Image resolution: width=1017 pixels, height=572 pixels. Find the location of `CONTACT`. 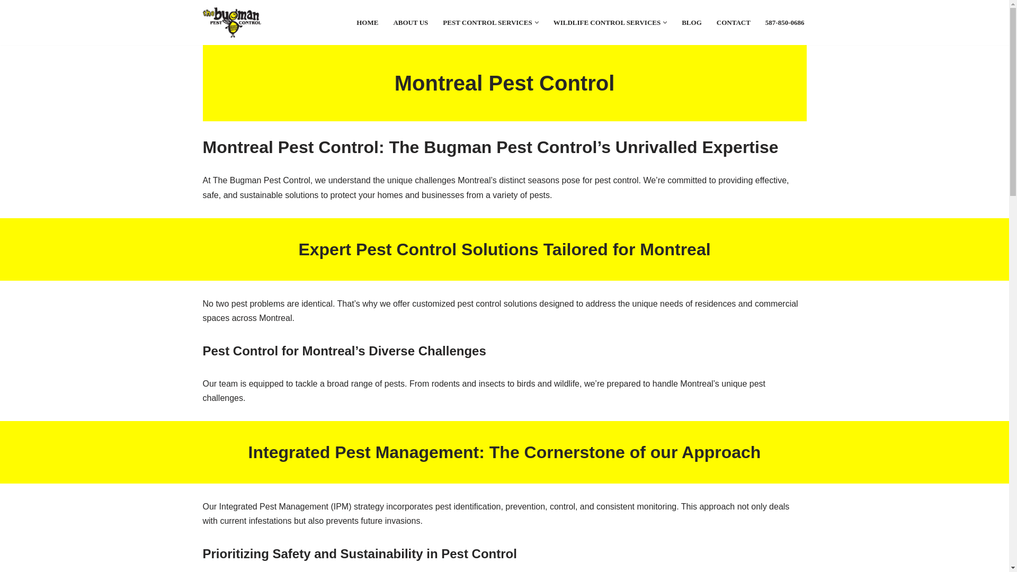

CONTACT is located at coordinates (733, 22).